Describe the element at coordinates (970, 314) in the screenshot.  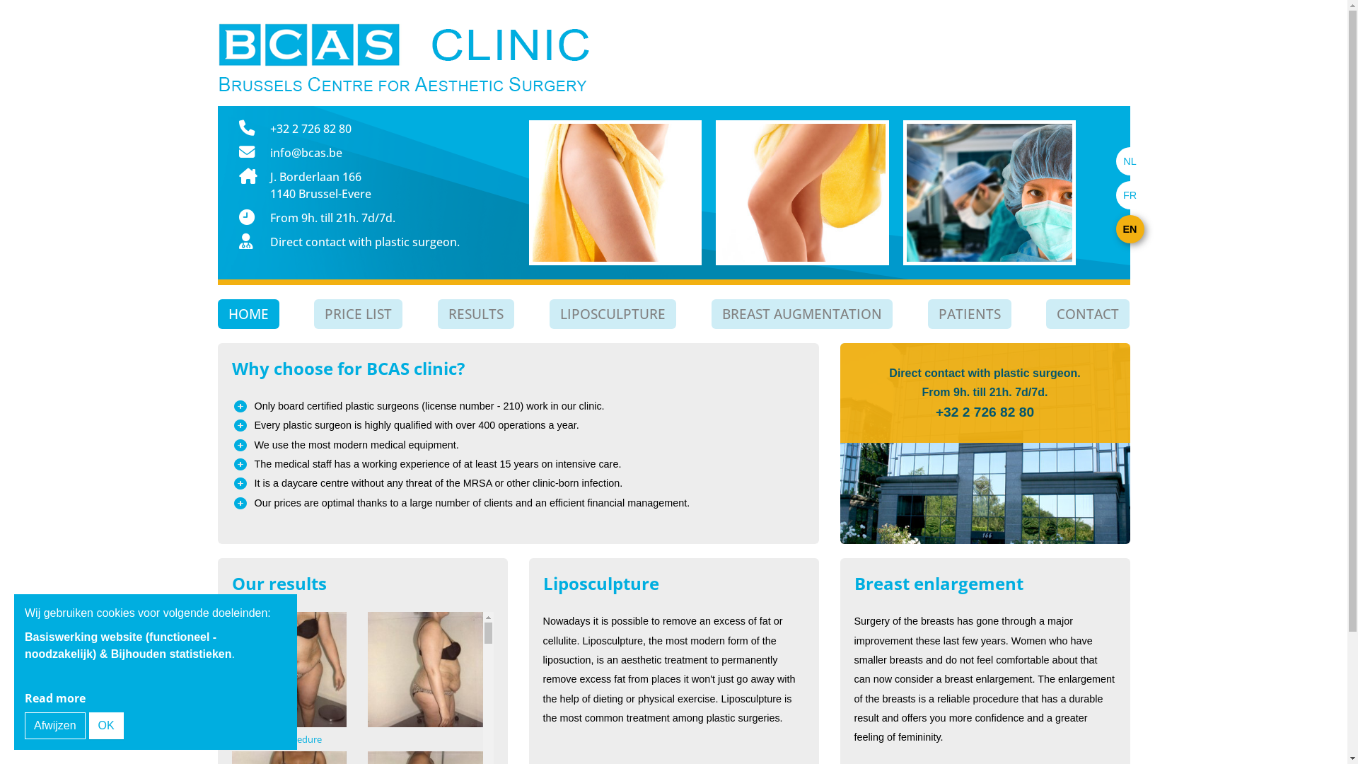
I see `PATIENTS` at that location.